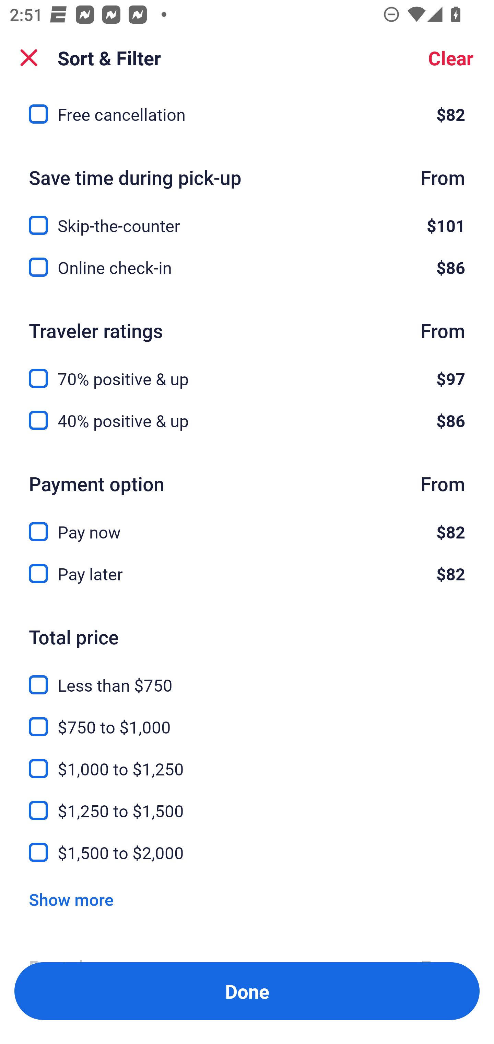 The width and height of the screenshot is (494, 1044). Describe the element at coordinates (247, 677) in the screenshot. I see `Less than $750, Less than $750` at that location.